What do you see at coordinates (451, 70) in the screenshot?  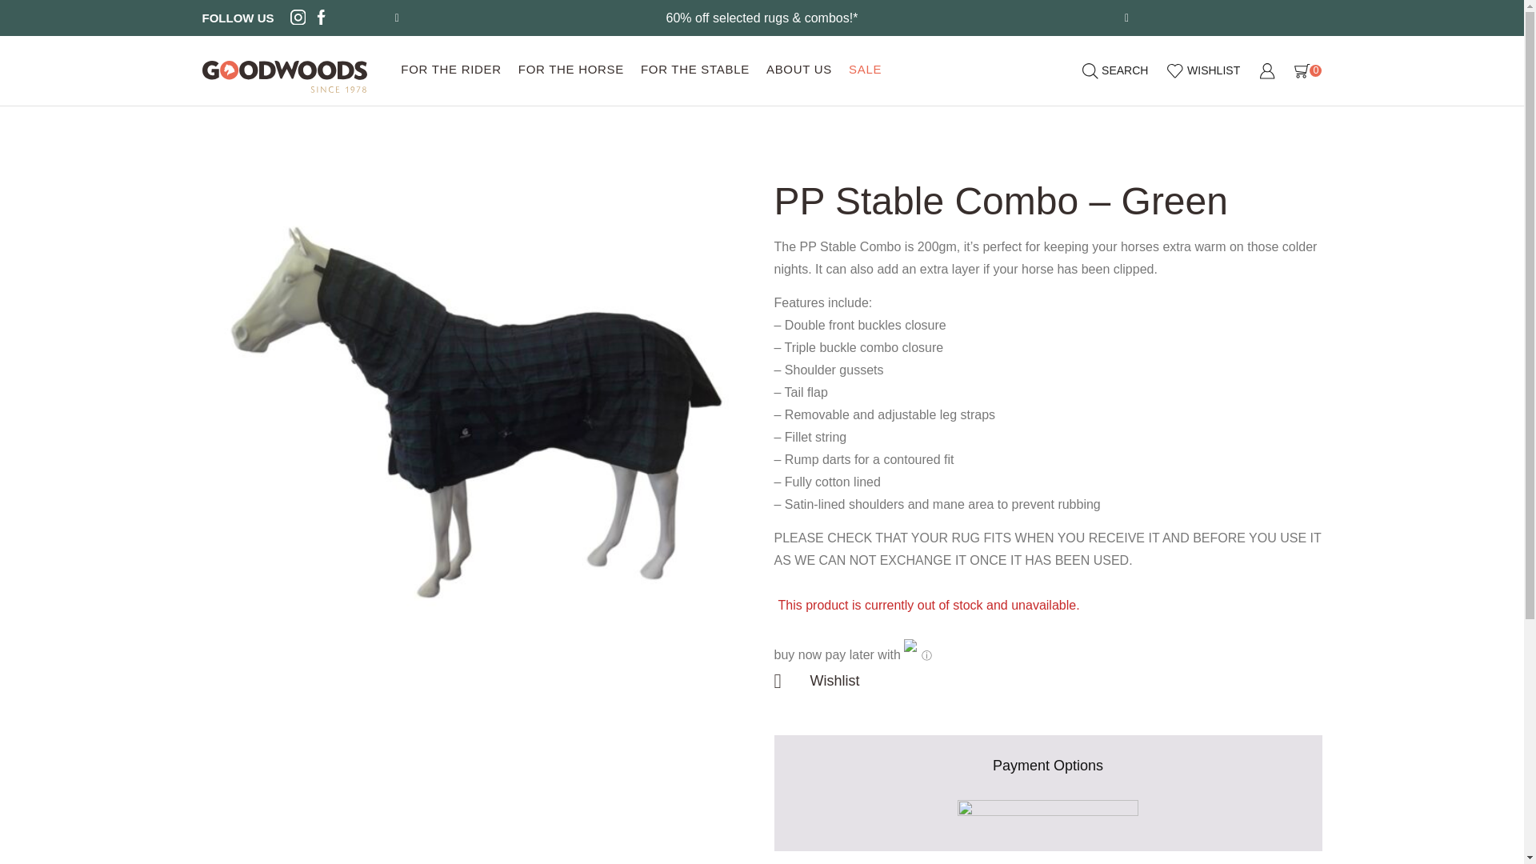 I see `FOR THE RIDER` at bounding box center [451, 70].